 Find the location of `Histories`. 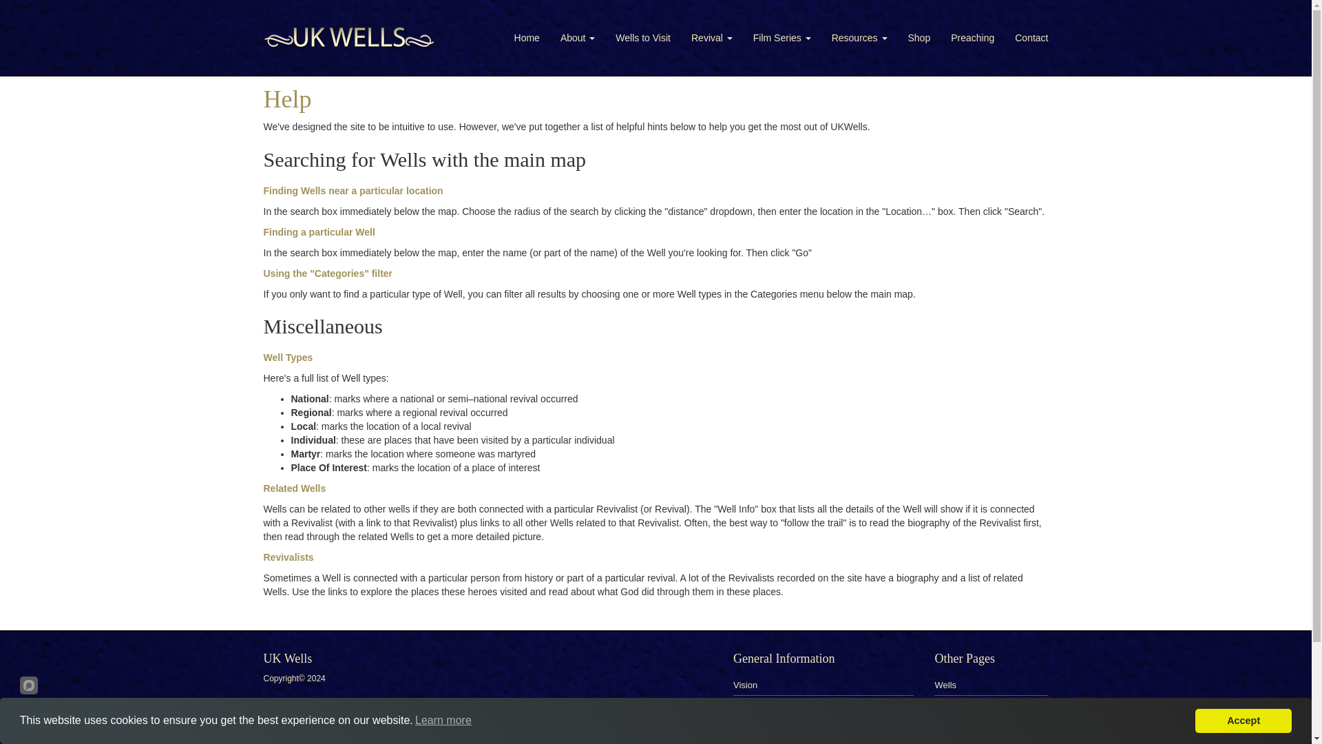

Histories is located at coordinates (952, 741).